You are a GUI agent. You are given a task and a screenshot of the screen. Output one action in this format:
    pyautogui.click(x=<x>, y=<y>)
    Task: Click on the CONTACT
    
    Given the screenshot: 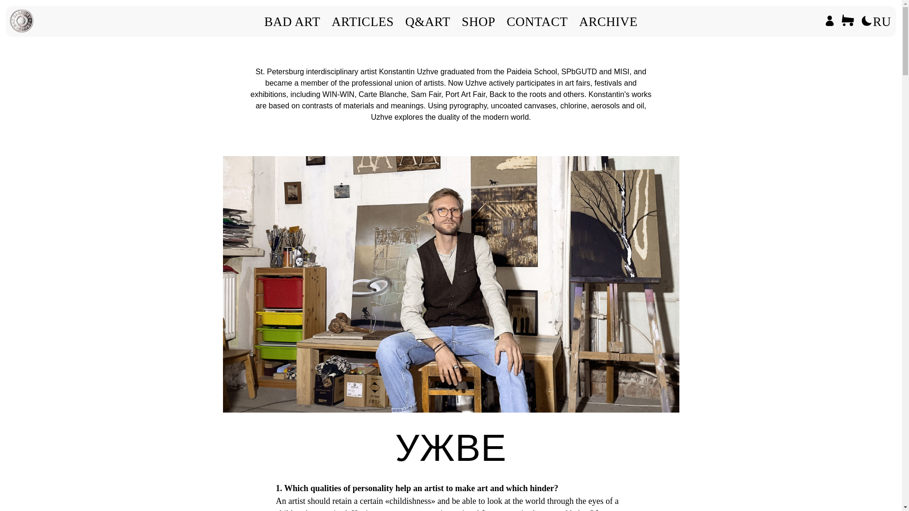 What is the action you would take?
    pyautogui.click(x=537, y=22)
    